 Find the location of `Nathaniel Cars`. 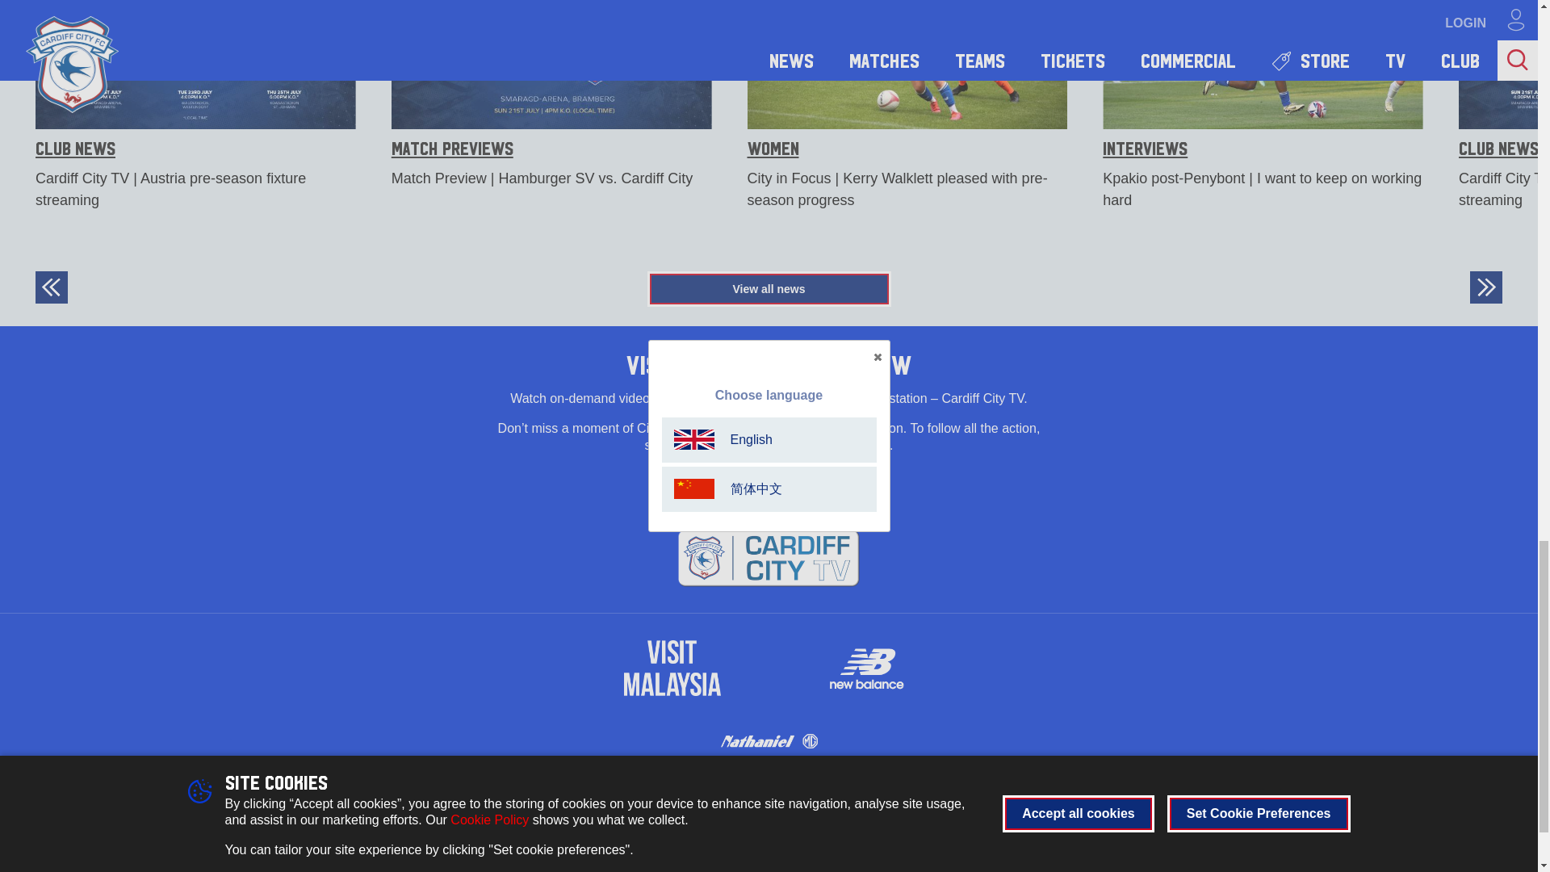

Nathaniel Cars is located at coordinates (769, 740).